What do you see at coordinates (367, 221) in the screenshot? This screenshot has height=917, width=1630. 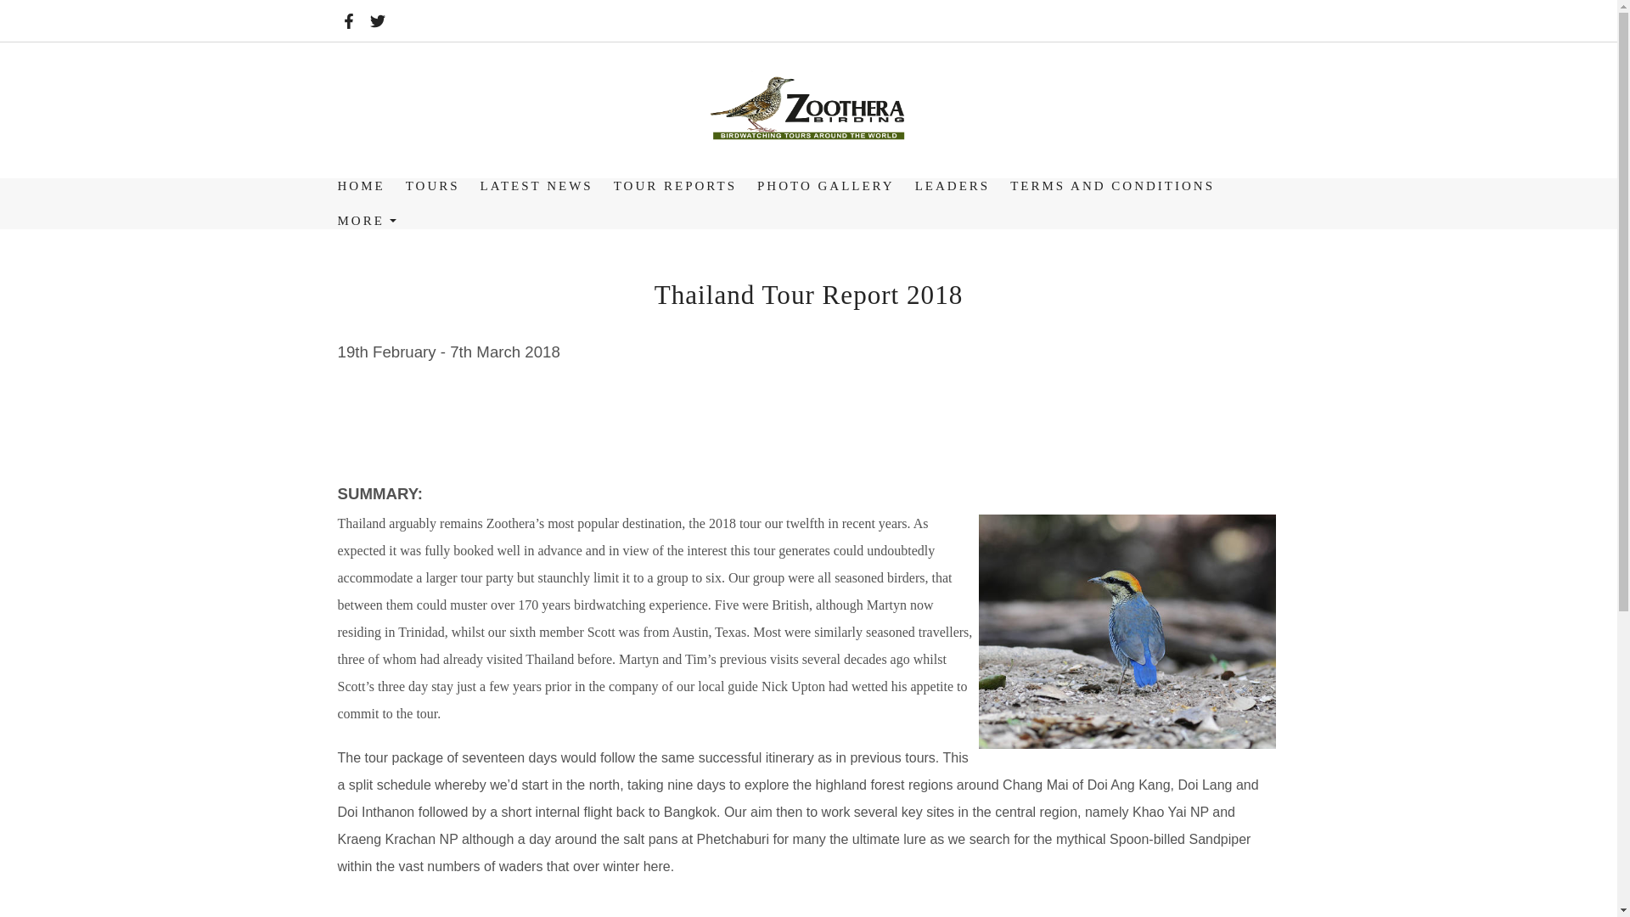 I see `MORE` at bounding box center [367, 221].